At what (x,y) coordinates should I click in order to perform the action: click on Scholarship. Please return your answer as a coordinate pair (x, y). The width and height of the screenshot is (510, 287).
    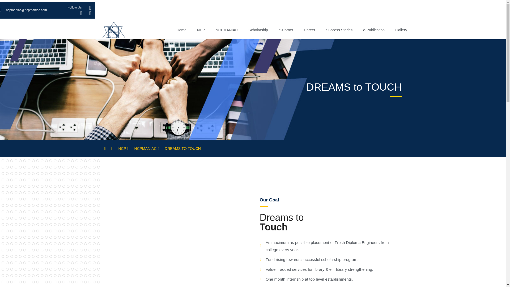
    Looking at the image, I should click on (258, 30).